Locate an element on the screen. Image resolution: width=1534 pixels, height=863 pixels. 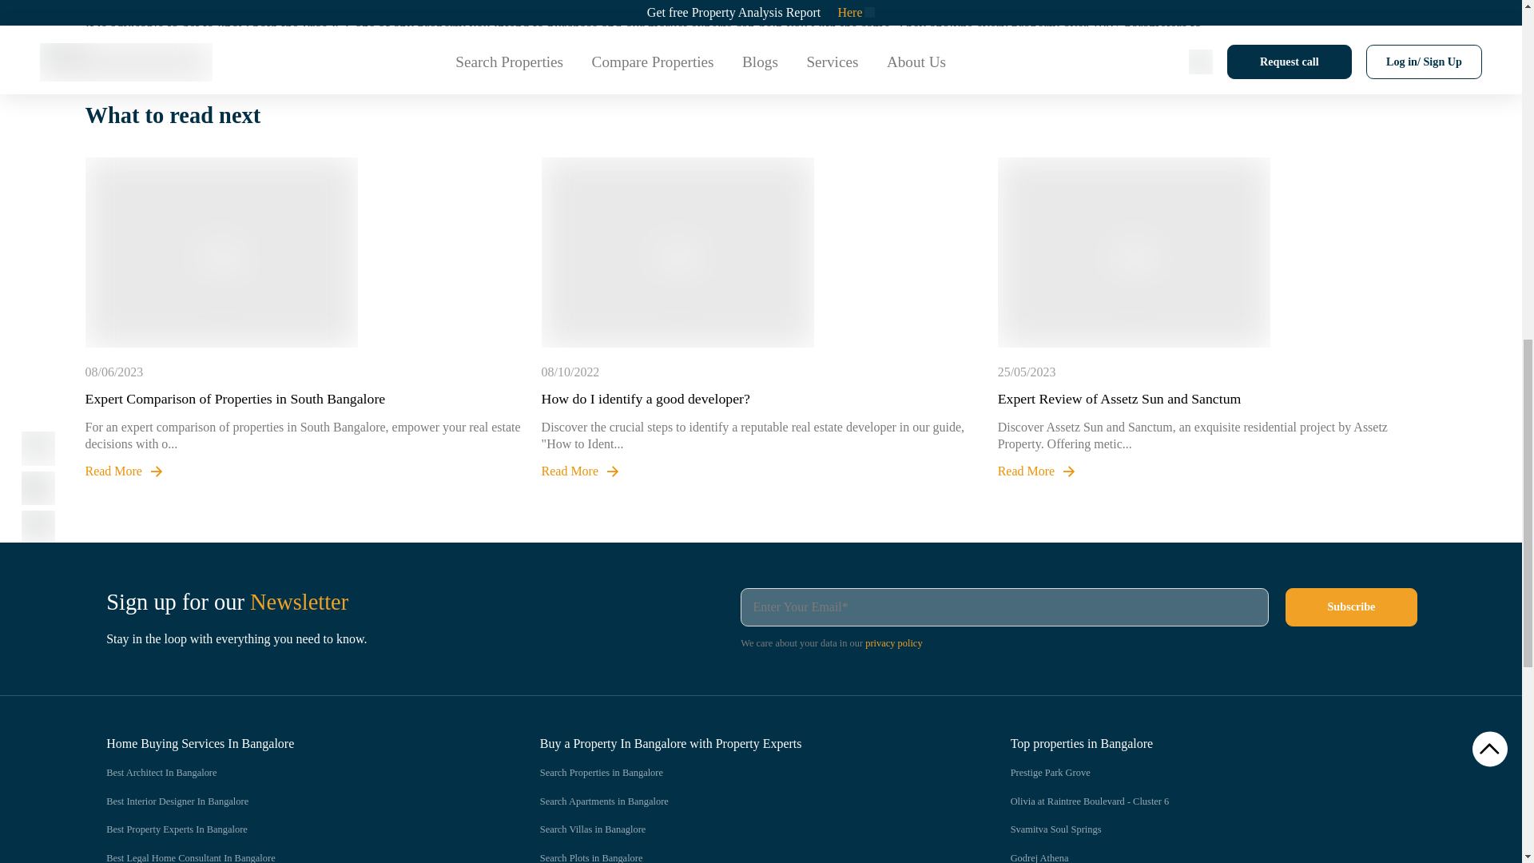
Godrej Athena is located at coordinates (1214, 857).